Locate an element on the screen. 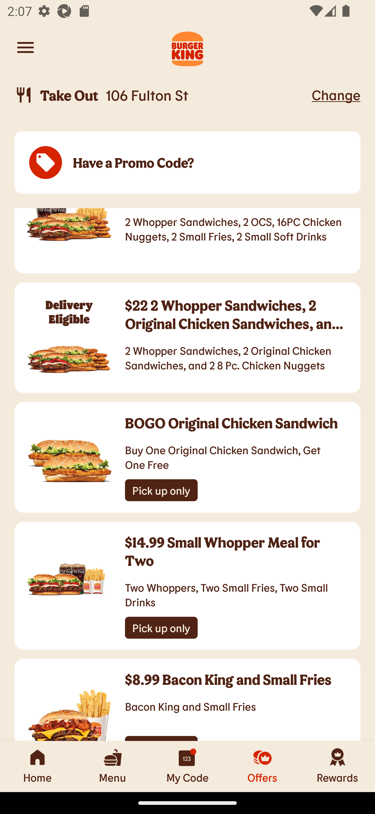 The width and height of the screenshot is (375, 814). Change is located at coordinates (336, 95).